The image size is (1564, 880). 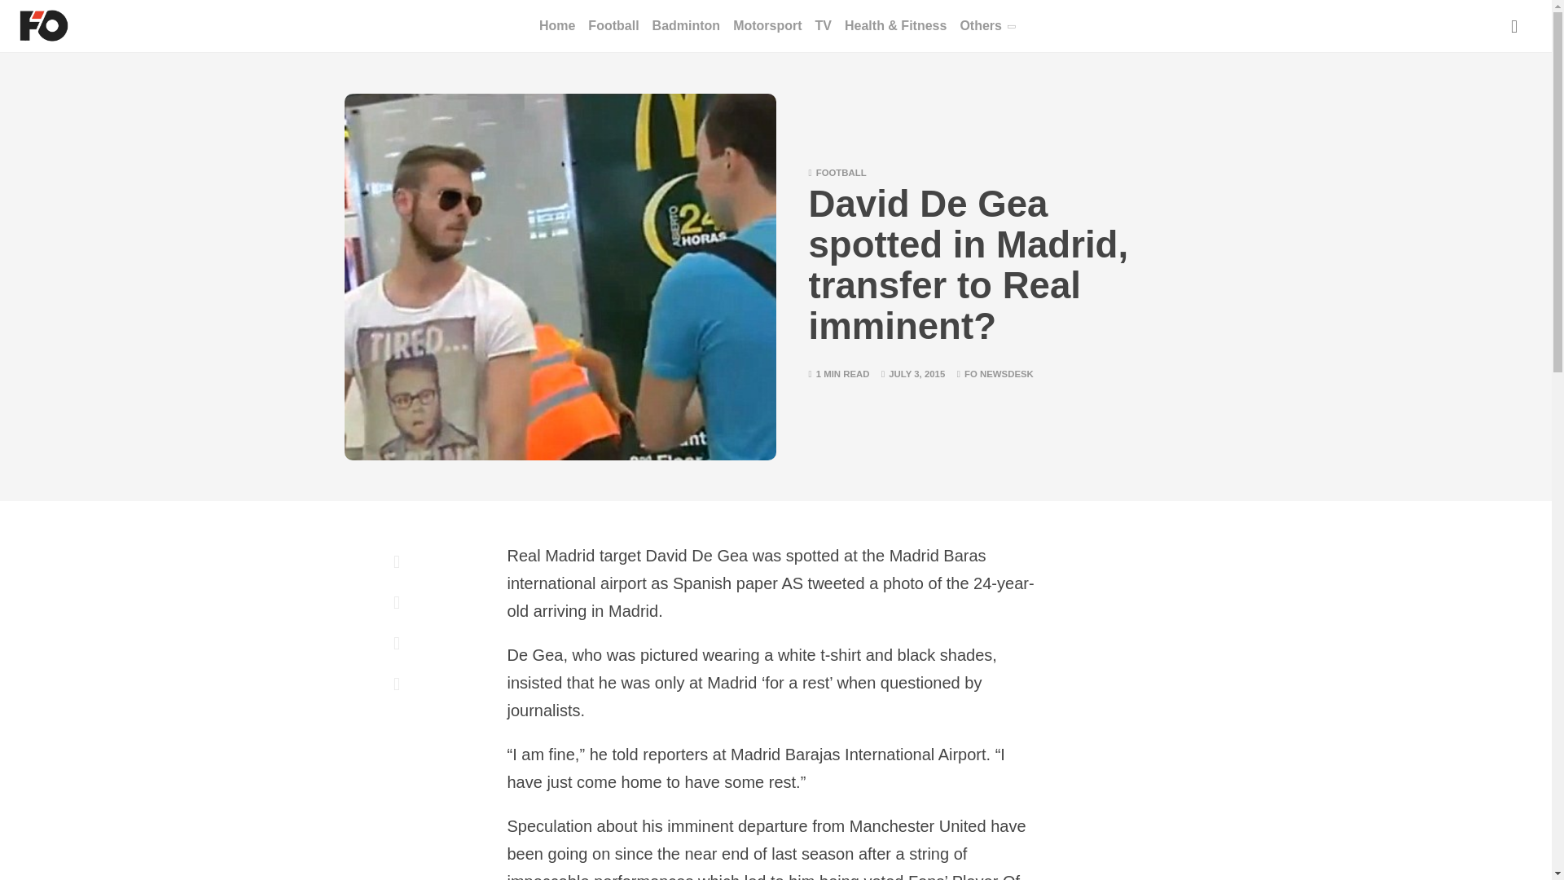 I want to click on Football, so click(x=613, y=26).